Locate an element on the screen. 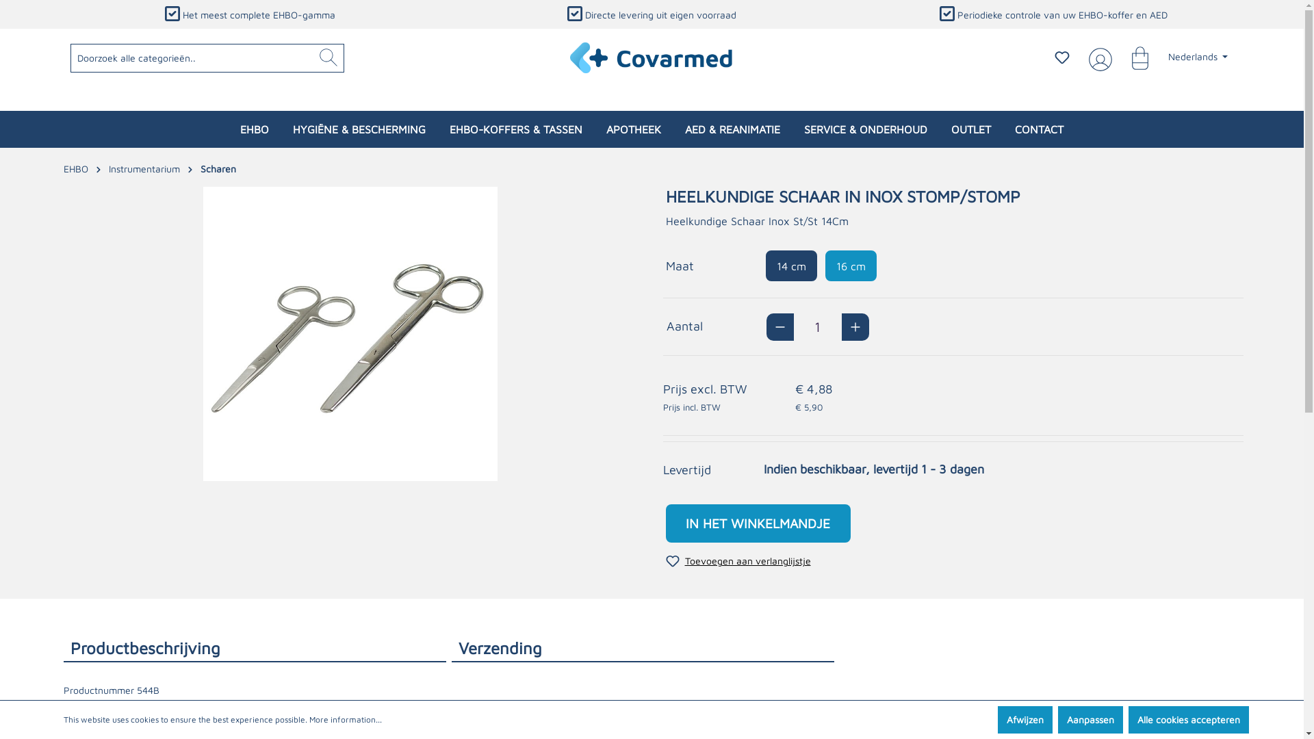  IN HET WINKELMANDJE is located at coordinates (758, 523).